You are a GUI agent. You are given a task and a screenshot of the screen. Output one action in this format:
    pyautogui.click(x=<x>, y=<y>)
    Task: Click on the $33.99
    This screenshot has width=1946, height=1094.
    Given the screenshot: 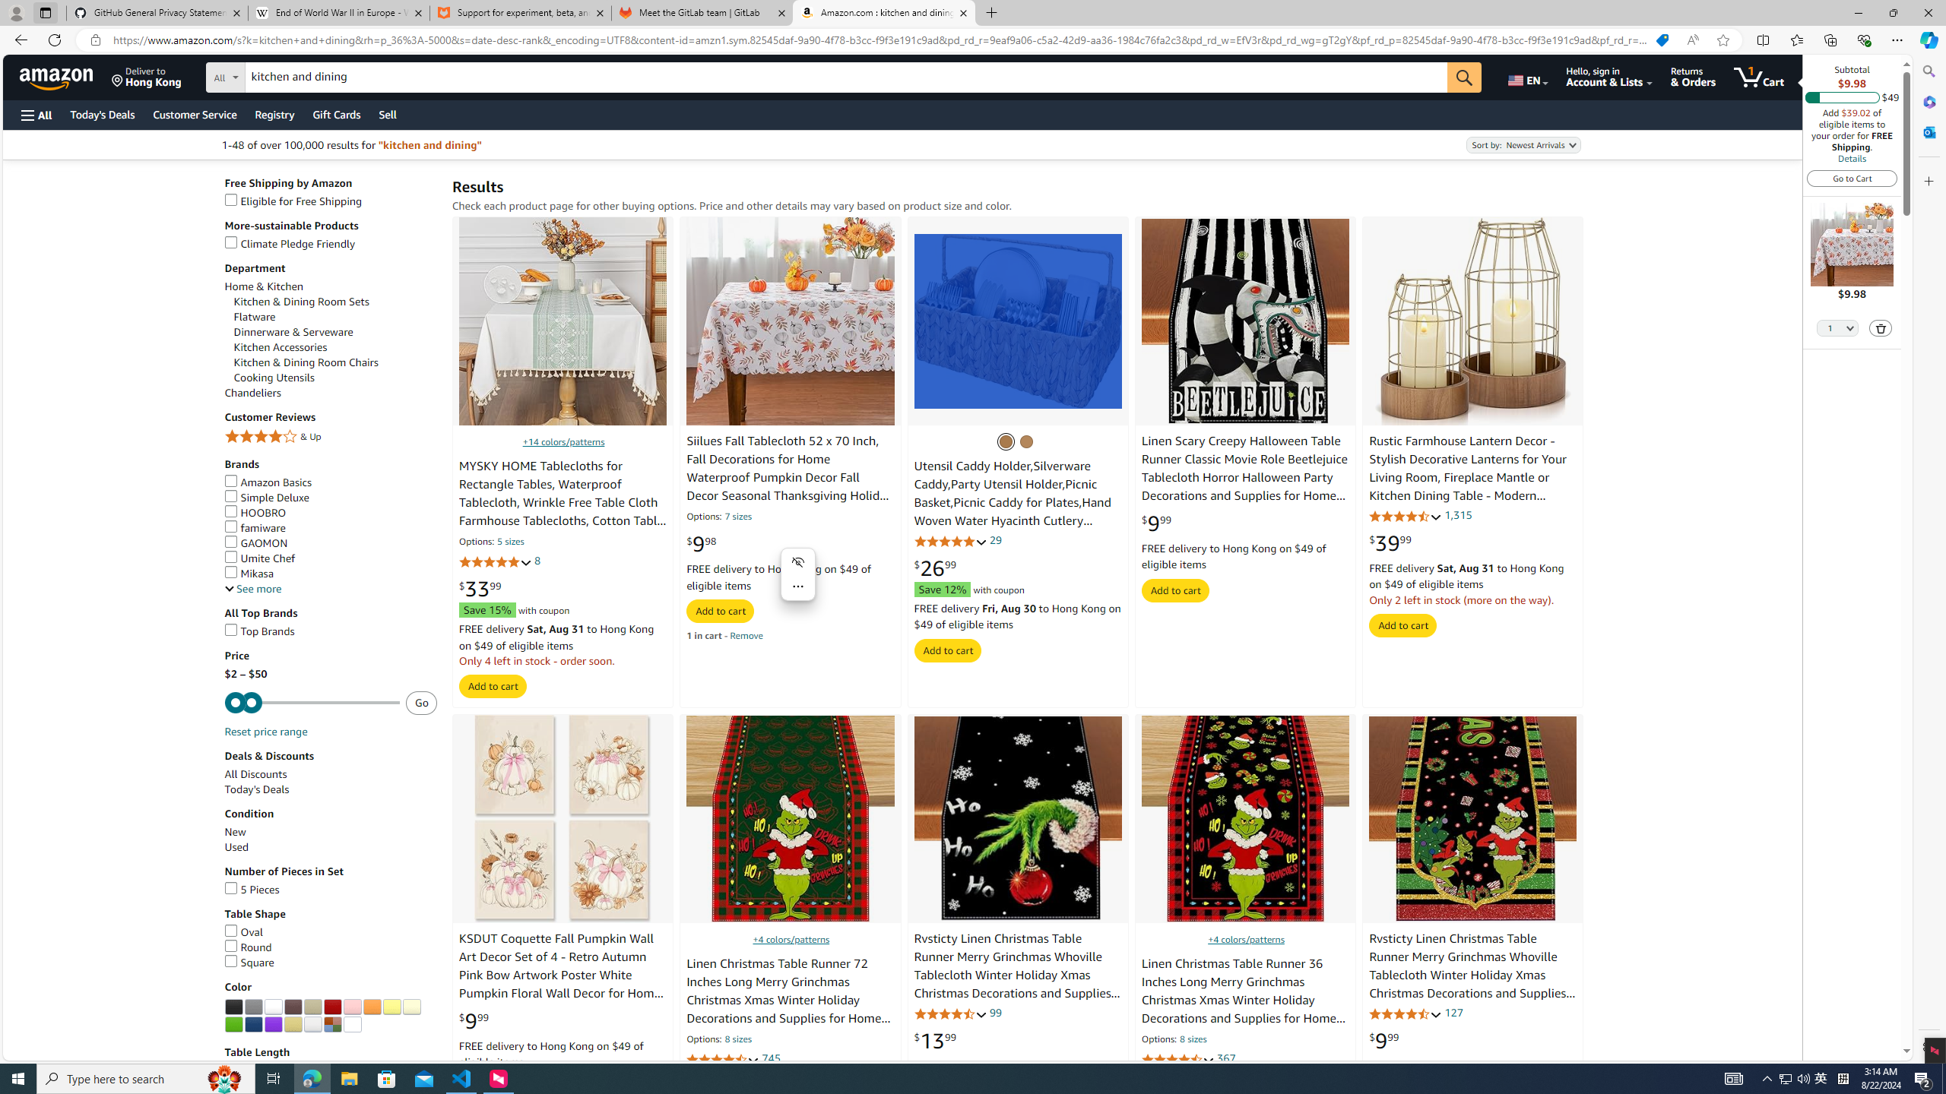 What is the action you would take?
    pyautogui.click(x=480, y=589)
    